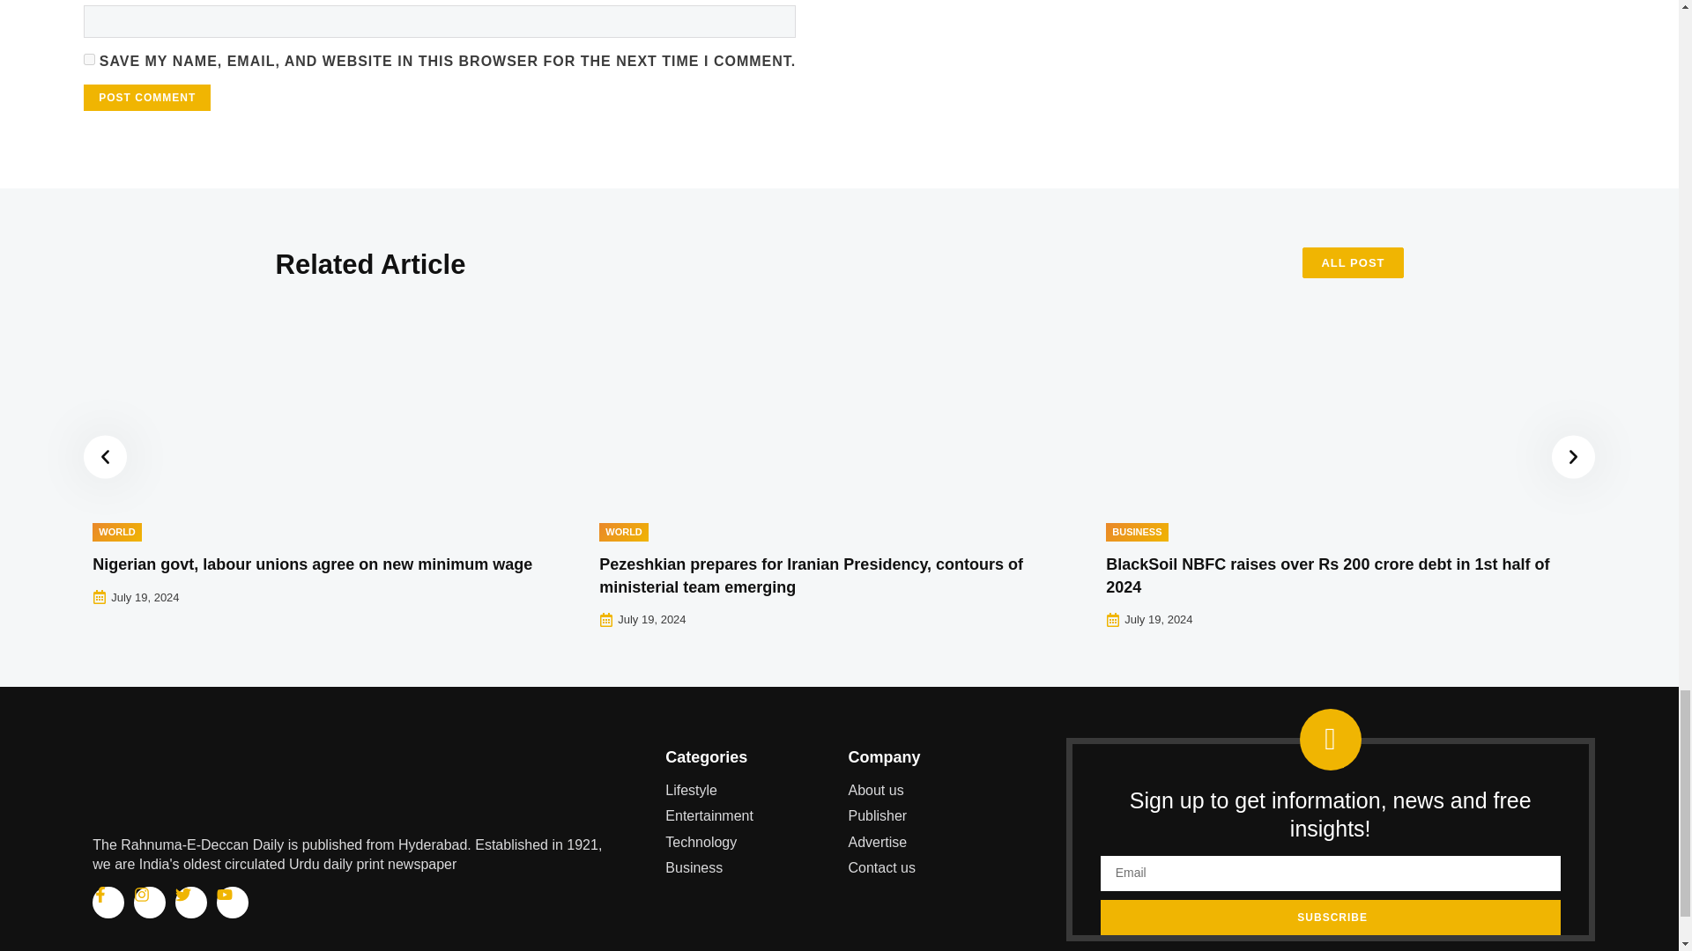 Image resolution: width=1692 pixels, height=951 pixels. What do you see at coordinates (146, 98) in the screenshot?
I see `Post Comment` at bounding box center [146, 98].